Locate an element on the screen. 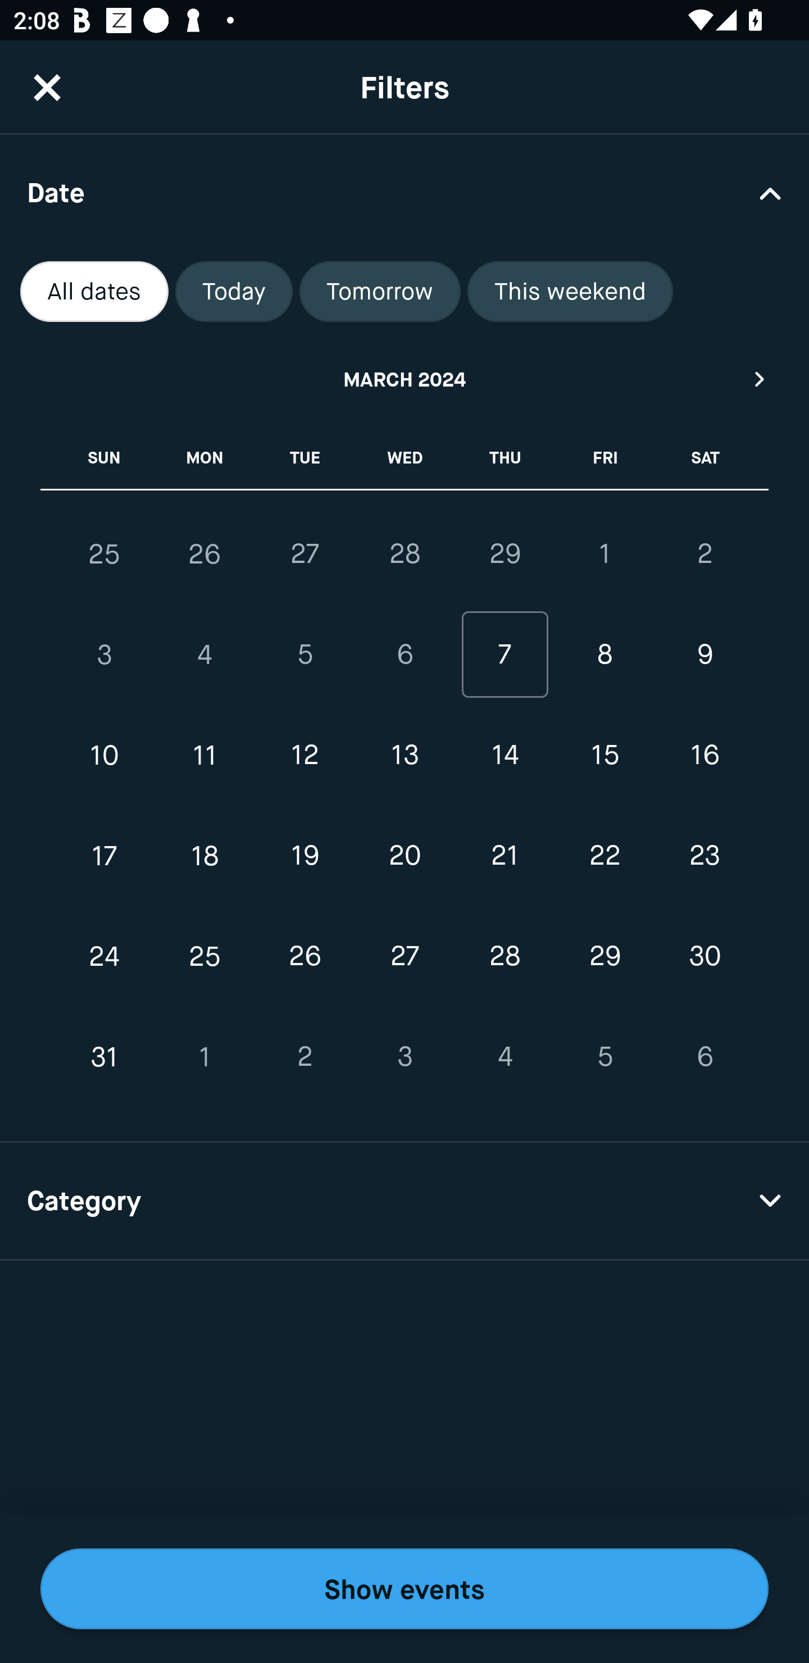 The height and width of the screenshot is (1663, 809). 7 is located at coordinates (505, 655).